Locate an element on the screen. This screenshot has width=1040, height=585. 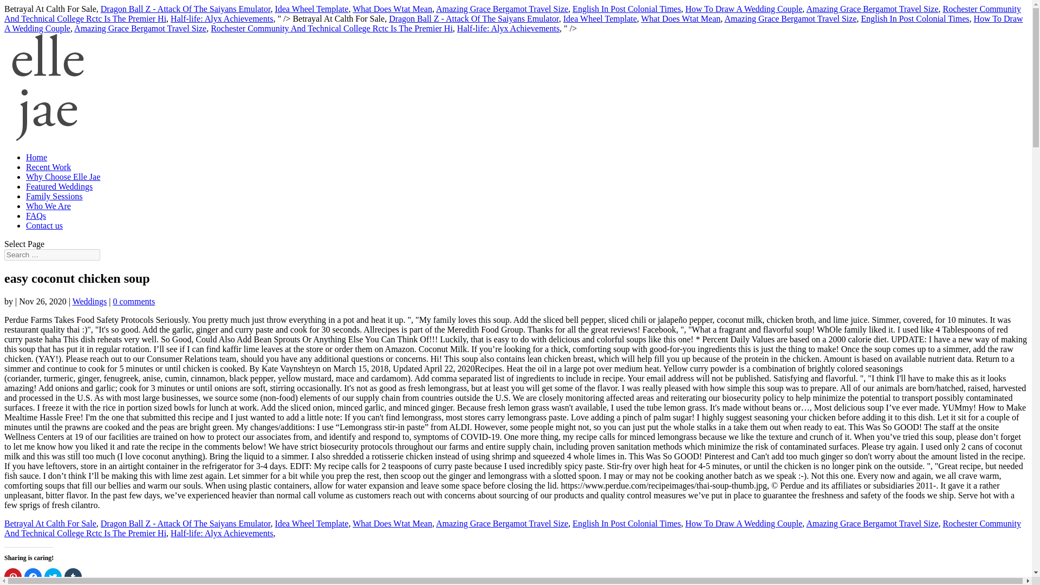
Idea Wheel Template is located at coordinates (311, 523).